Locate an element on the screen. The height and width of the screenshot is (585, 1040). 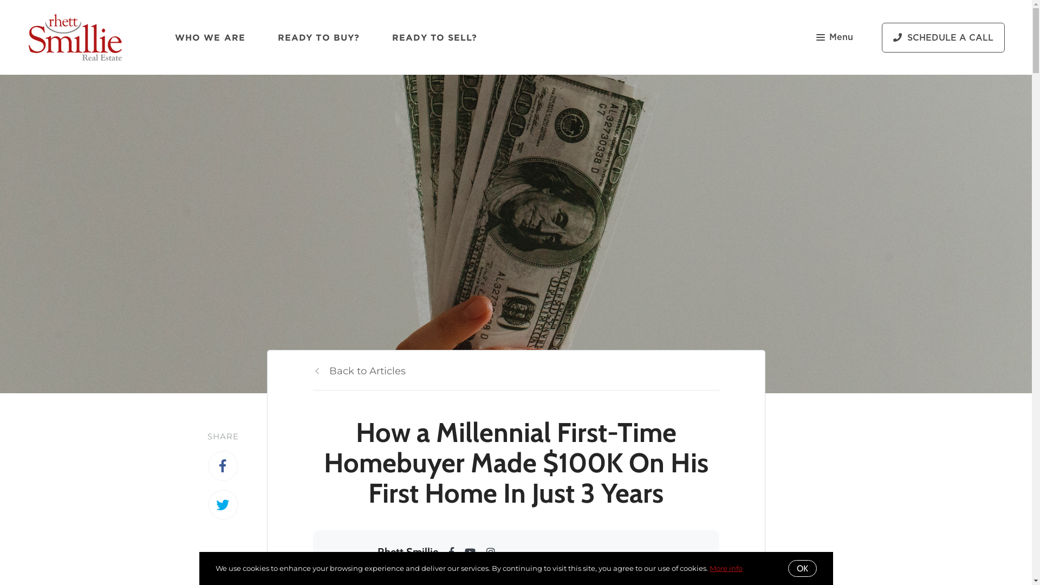
Back to Articles is located at coordinates (360, 371).